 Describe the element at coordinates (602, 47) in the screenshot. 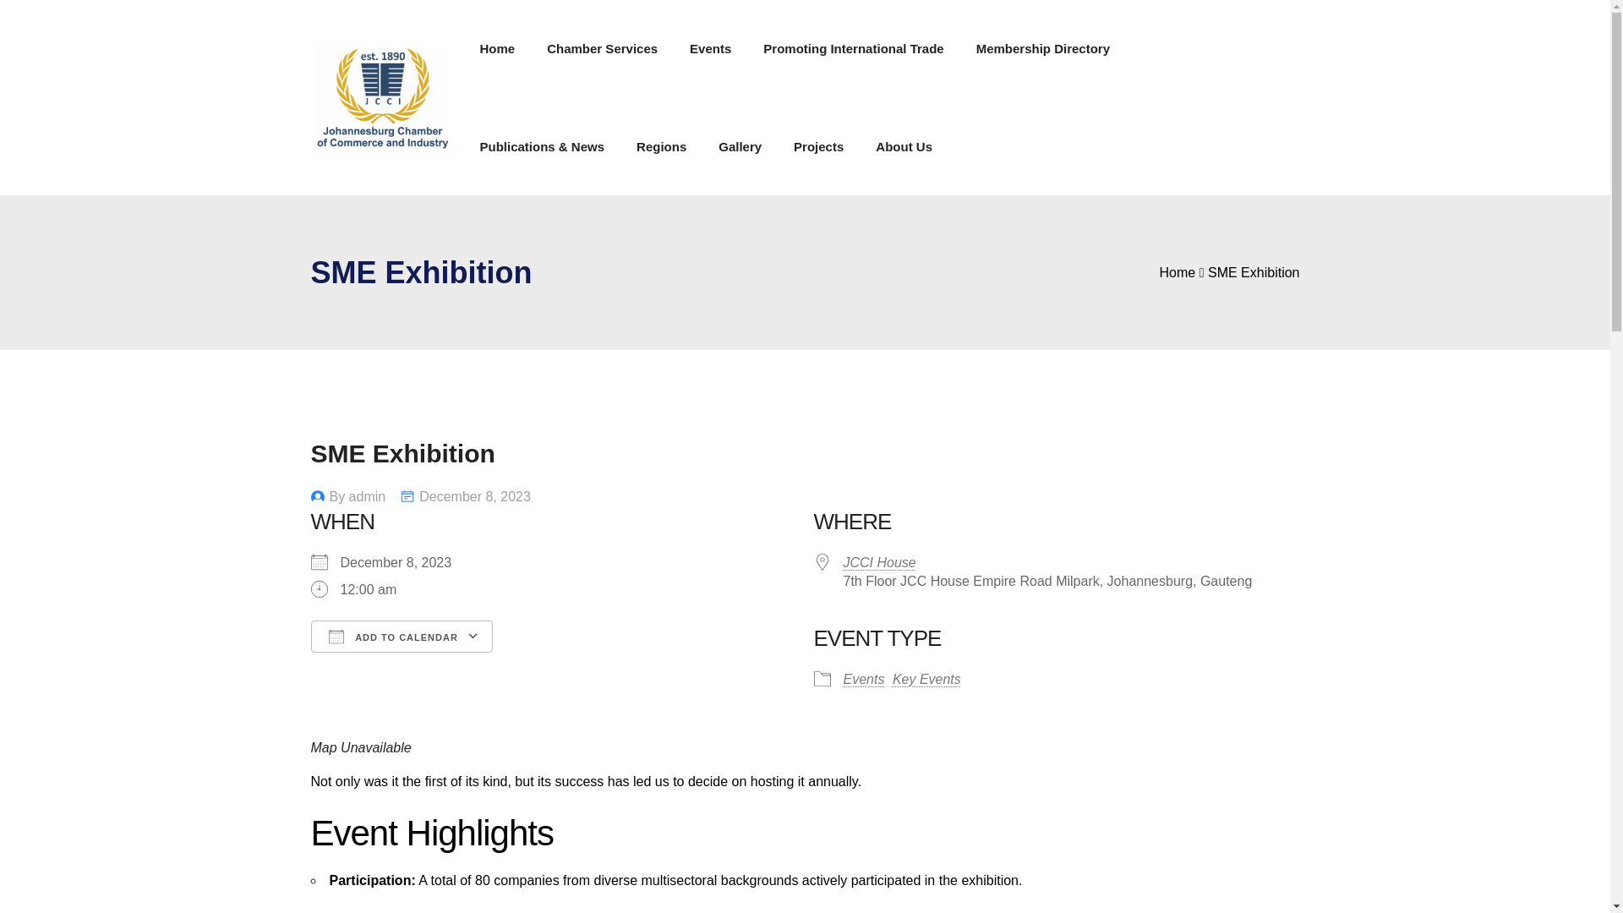

I see `Chamber Services` at that location.